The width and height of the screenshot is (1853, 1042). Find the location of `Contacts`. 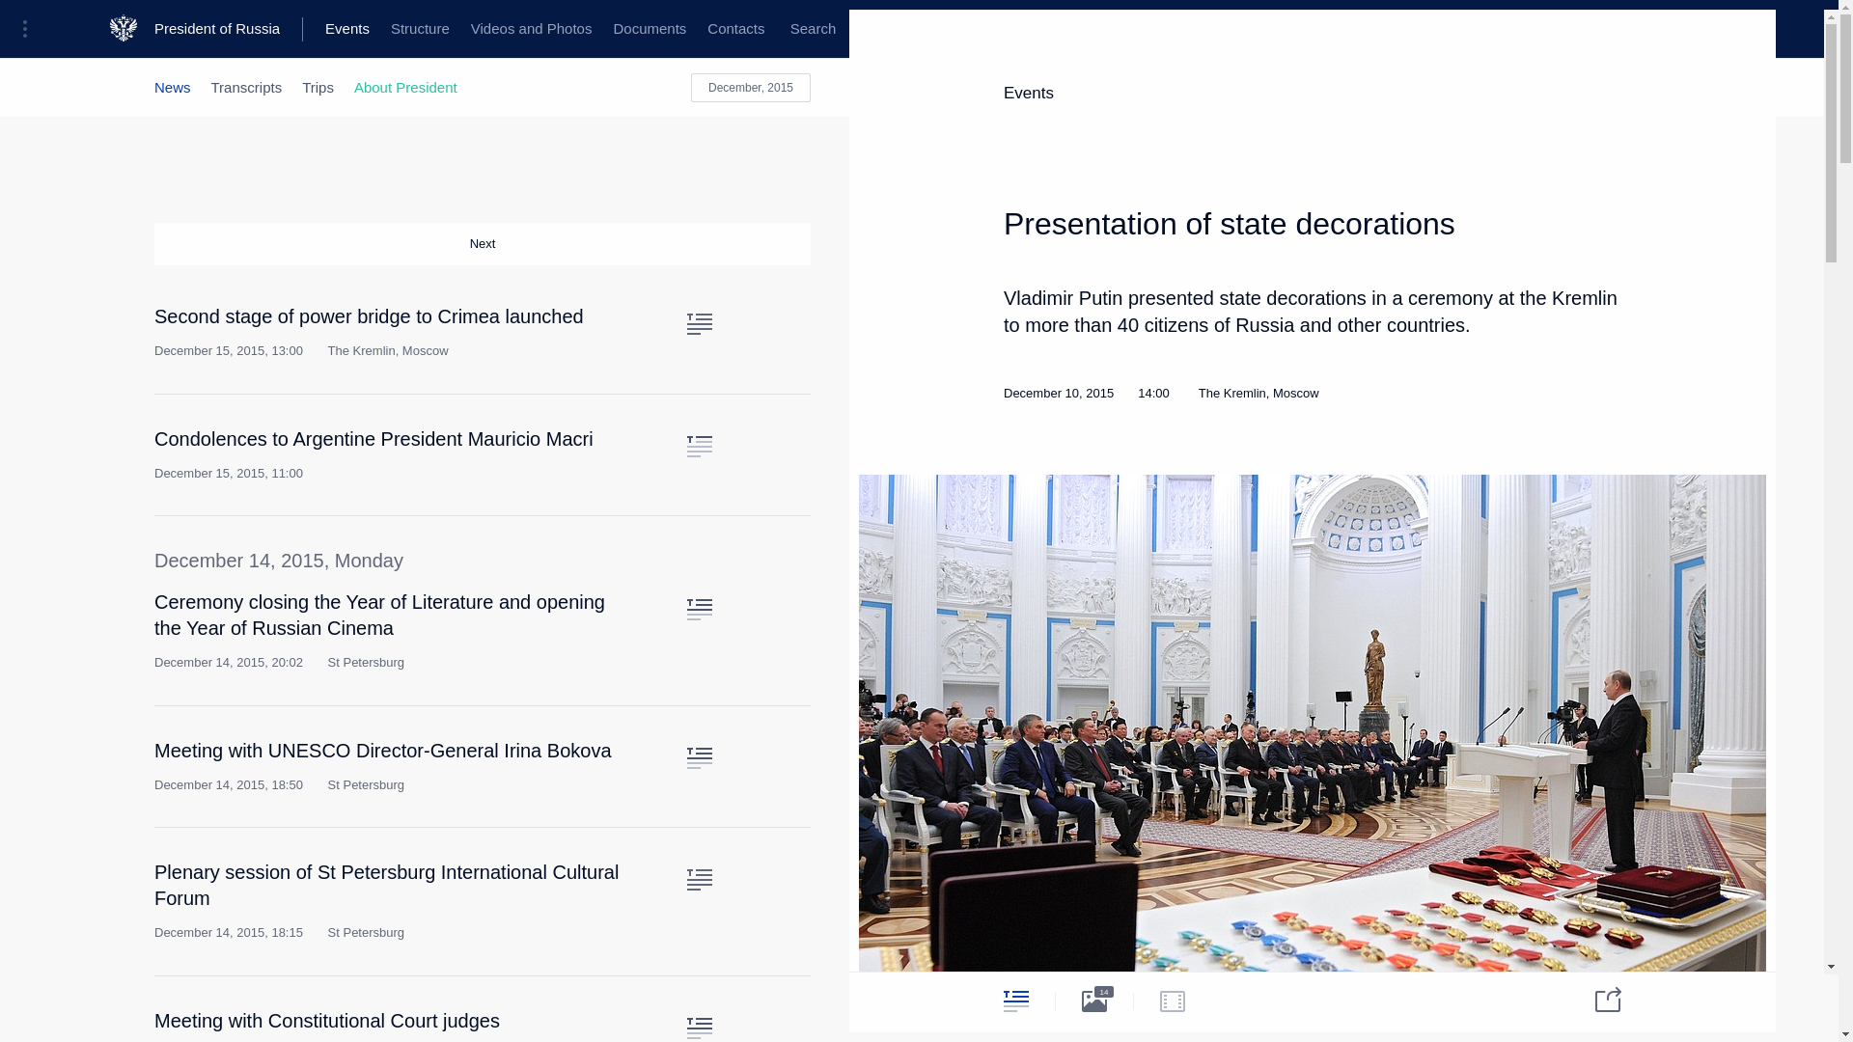

Contacts is located at coordinates (735, 29).